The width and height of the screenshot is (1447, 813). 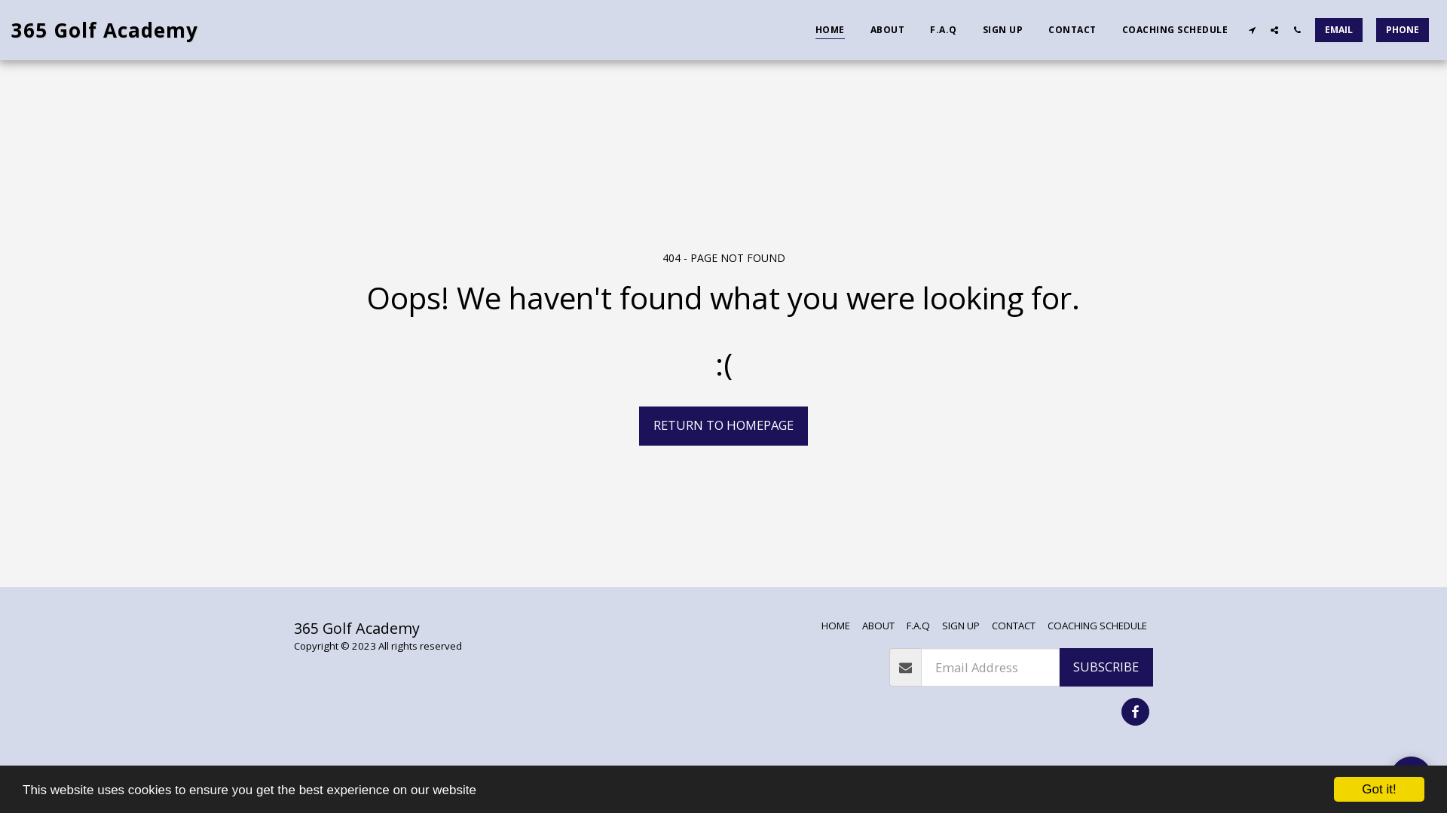 What do you see at coordinates (1379, 789) in the screenshot?
I see `Got it!` at bounding box center [1379, 789].